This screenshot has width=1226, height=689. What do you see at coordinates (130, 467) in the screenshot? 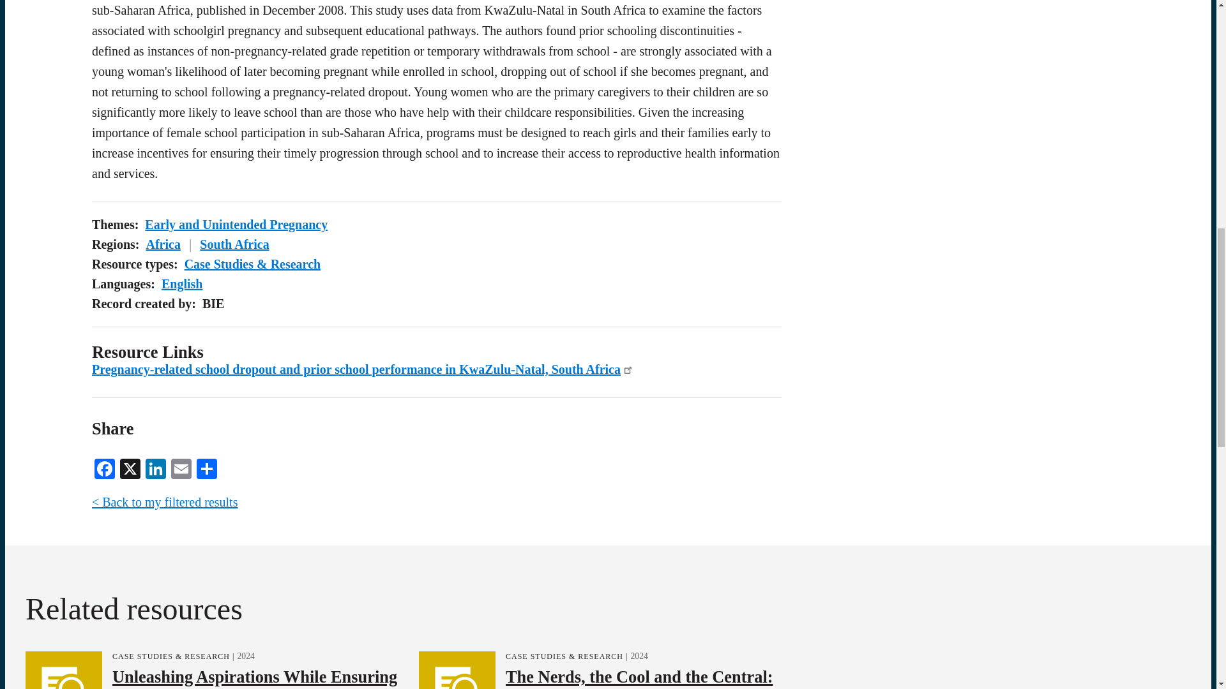
I see `X` at bounding box center [130, 467].